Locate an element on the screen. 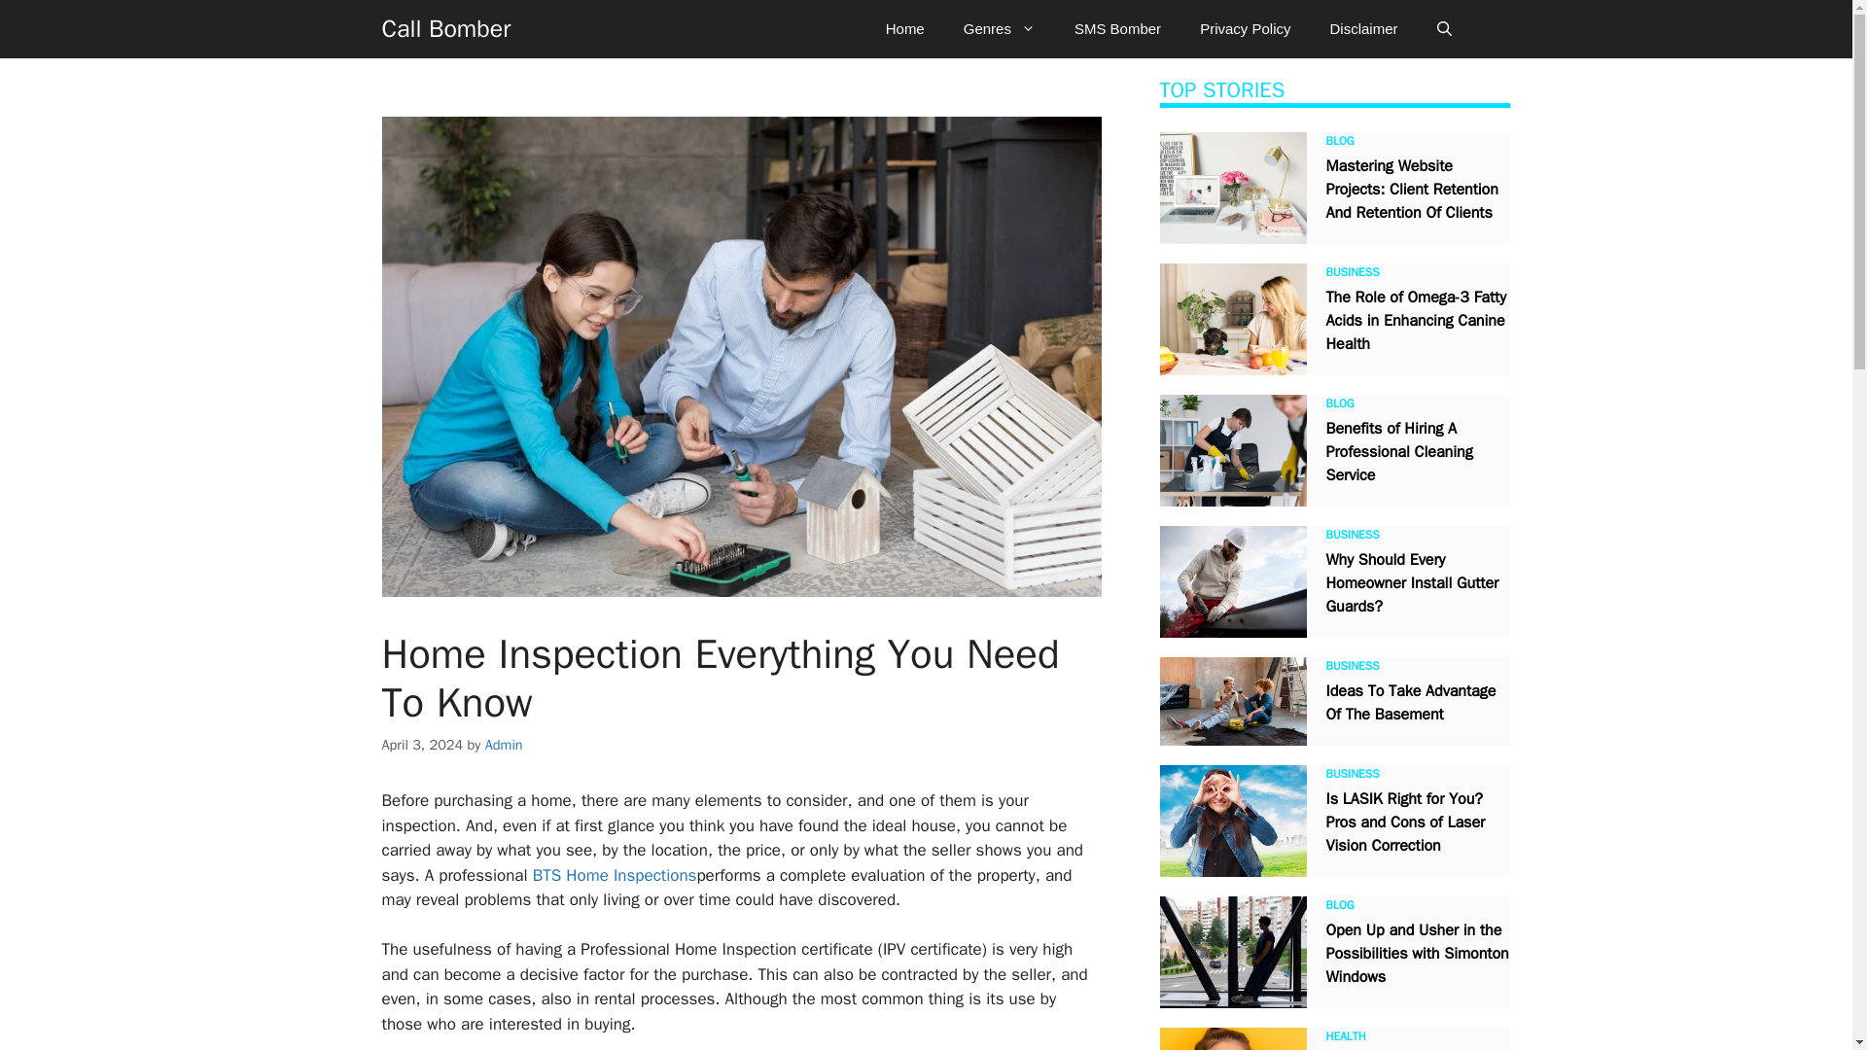  BUSINESS is located at coordinates (1352, 272).